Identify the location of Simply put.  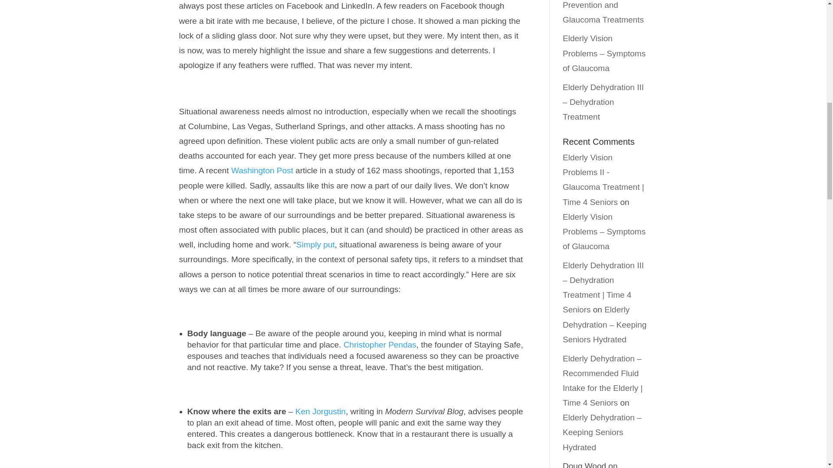
(315, 244).